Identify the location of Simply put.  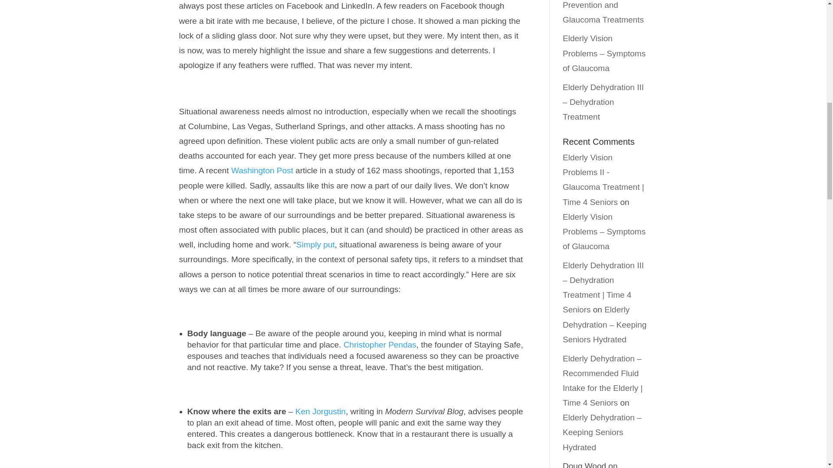
(315, 244).